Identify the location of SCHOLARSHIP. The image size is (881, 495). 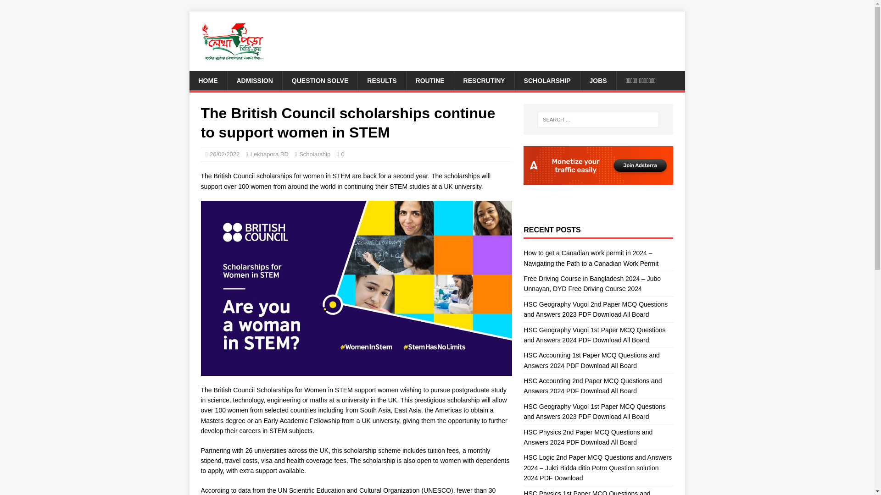
(547, 81).